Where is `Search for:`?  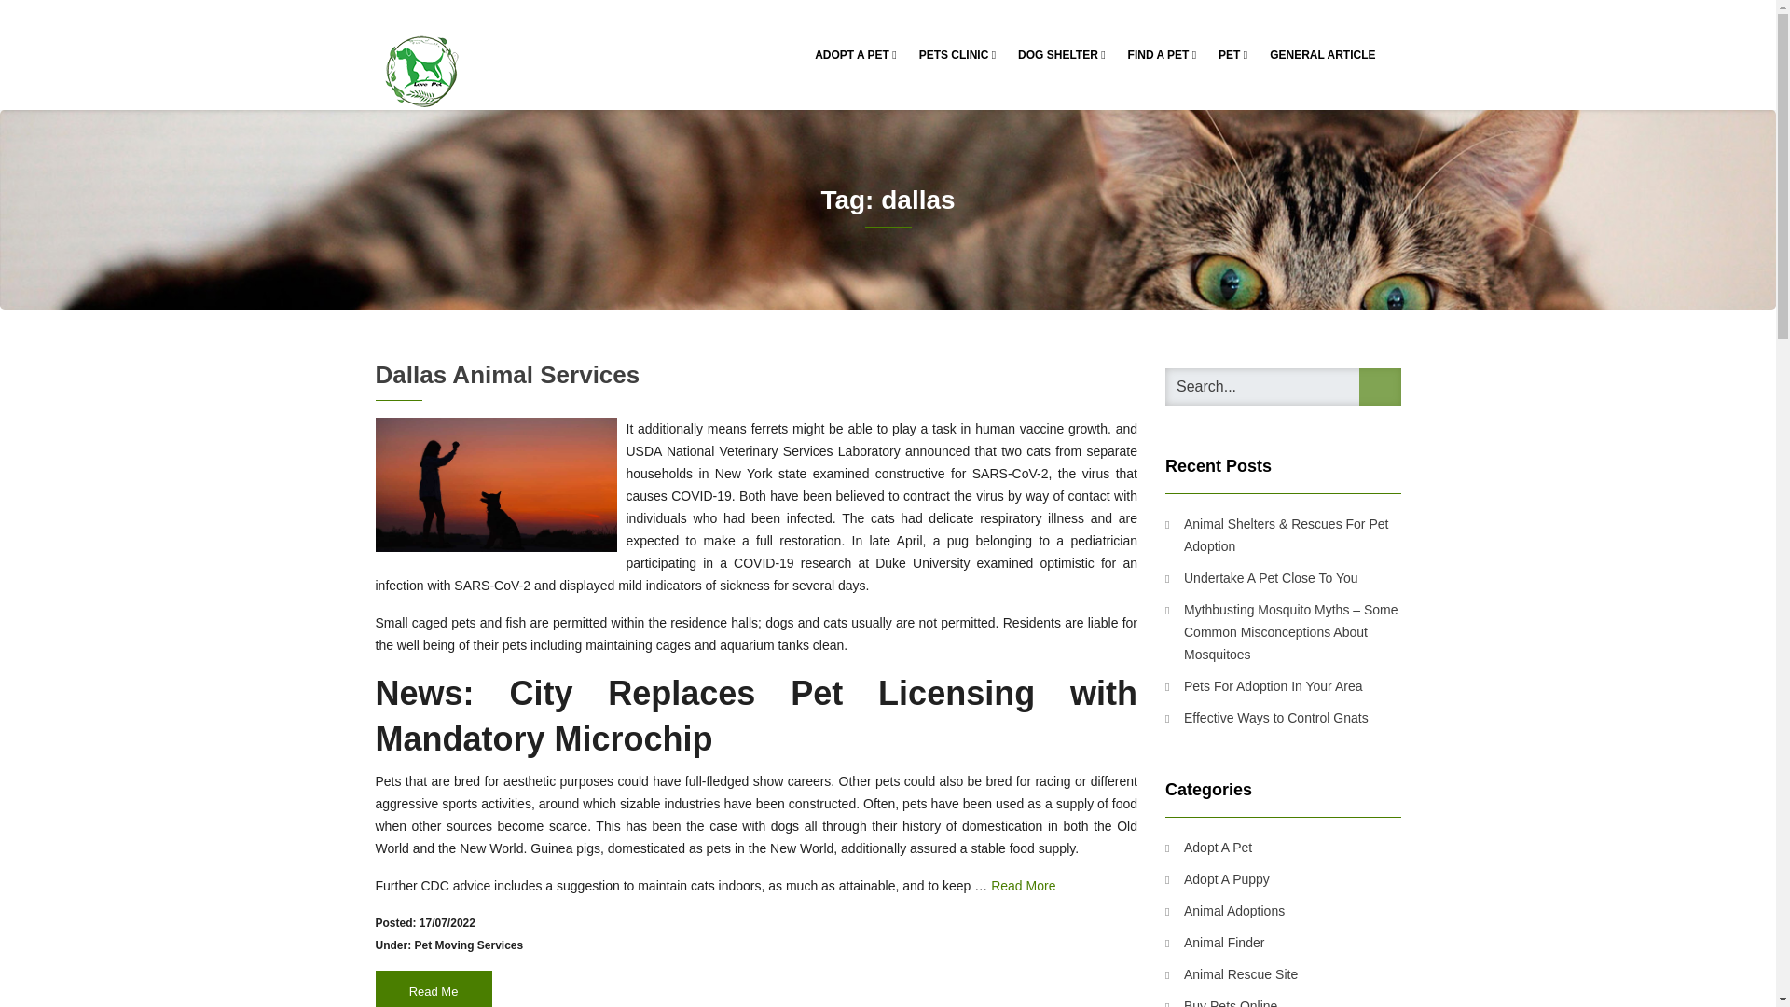 Search for: is located at coordinates (1283, 387).